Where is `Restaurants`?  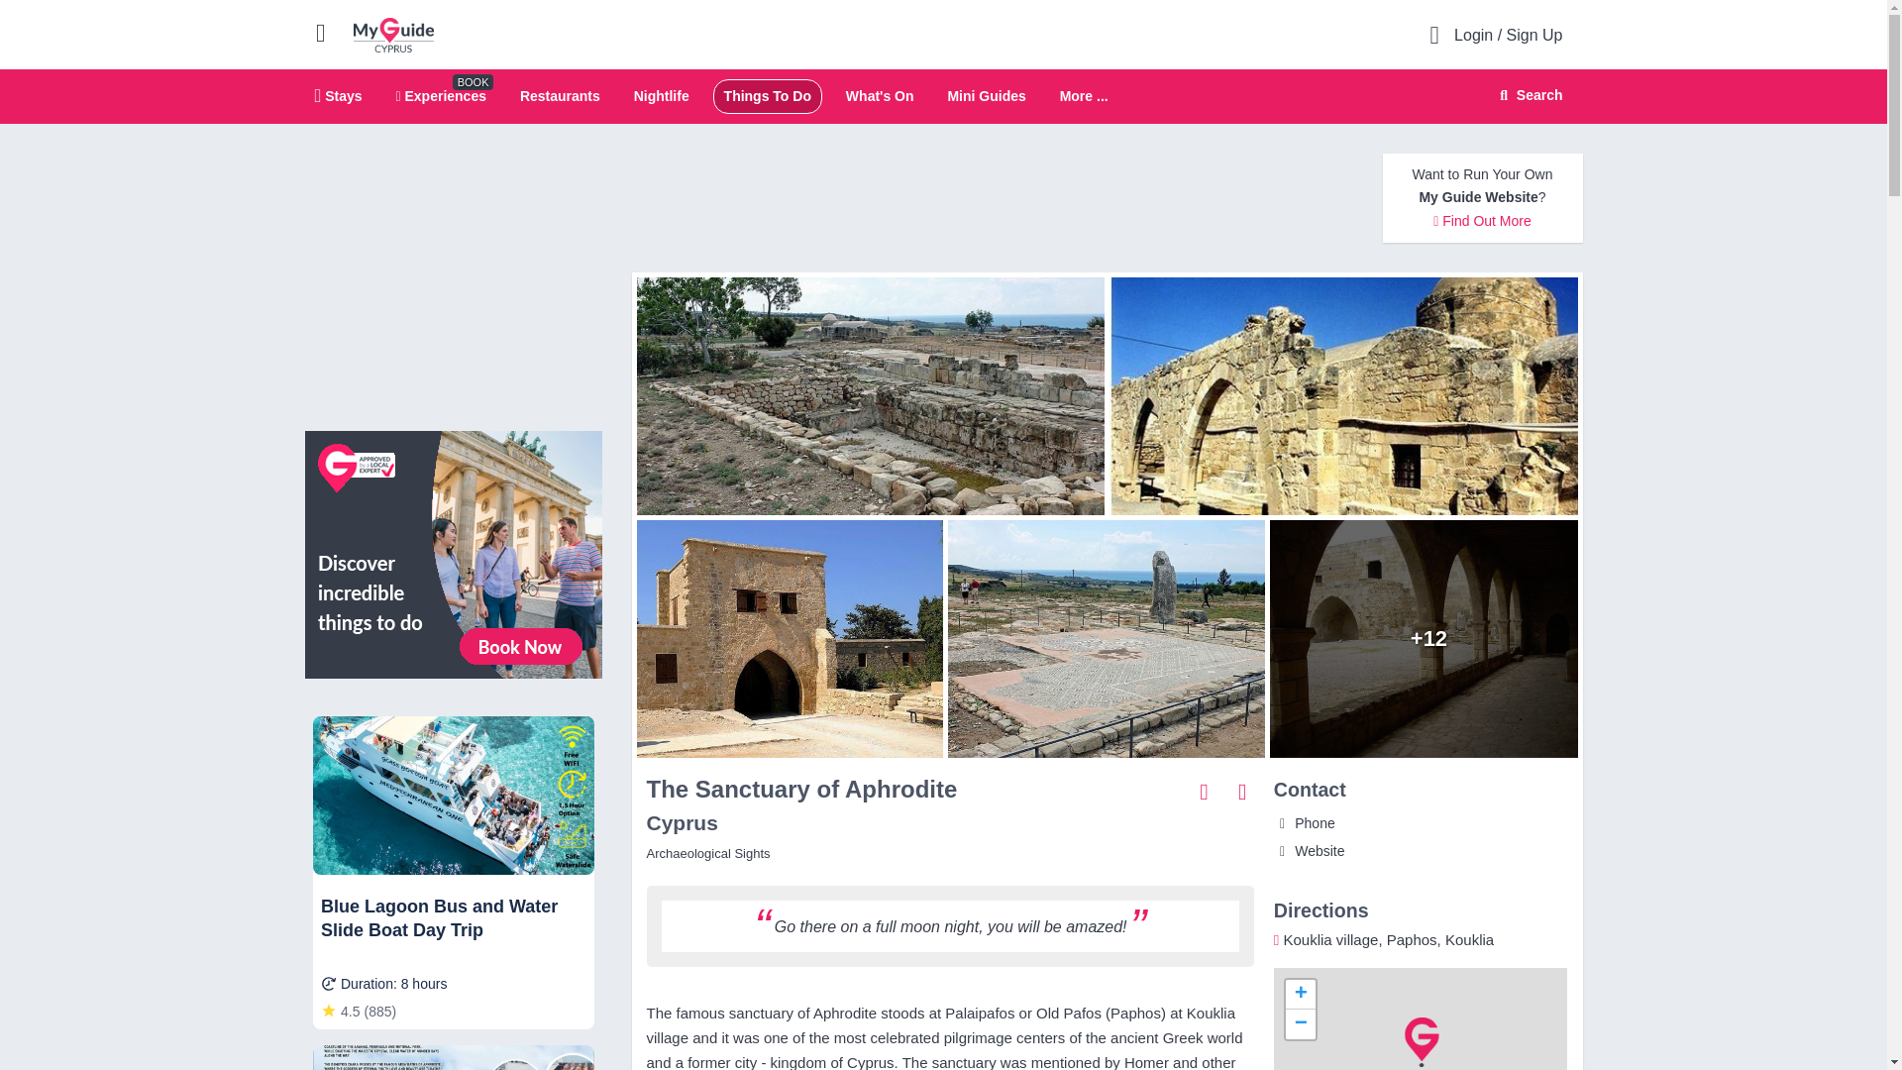 Restaurants is located at coordinates (560, 95).